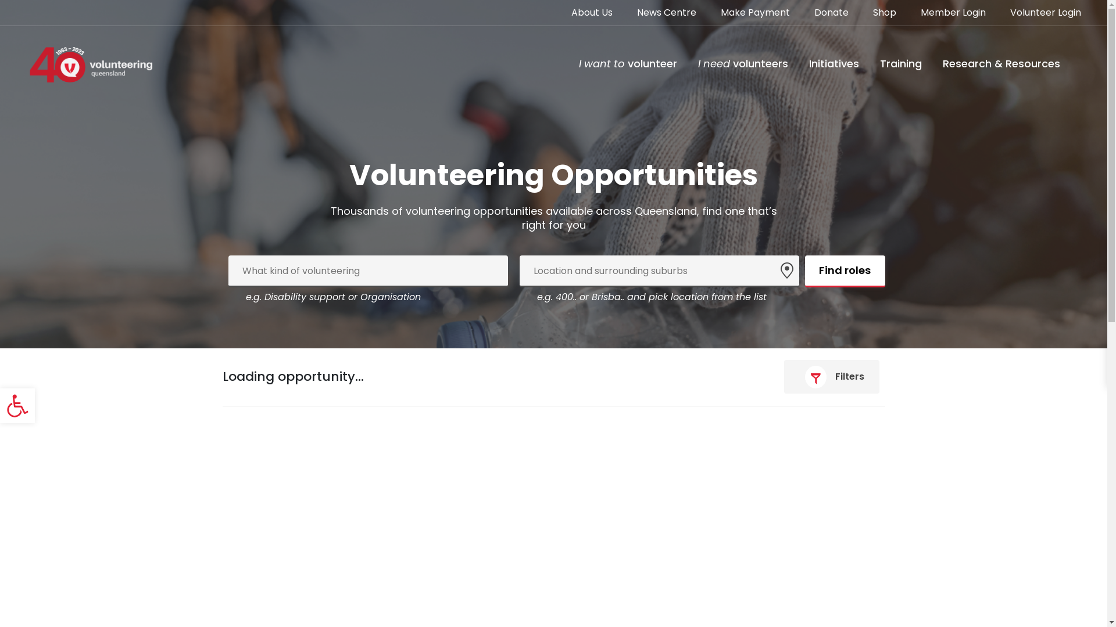 This screenshot has width=1116, height=627. What do you see at coordinates (901, 64) in the screenshot?
I see `Training` at bounding box center [901, 64].